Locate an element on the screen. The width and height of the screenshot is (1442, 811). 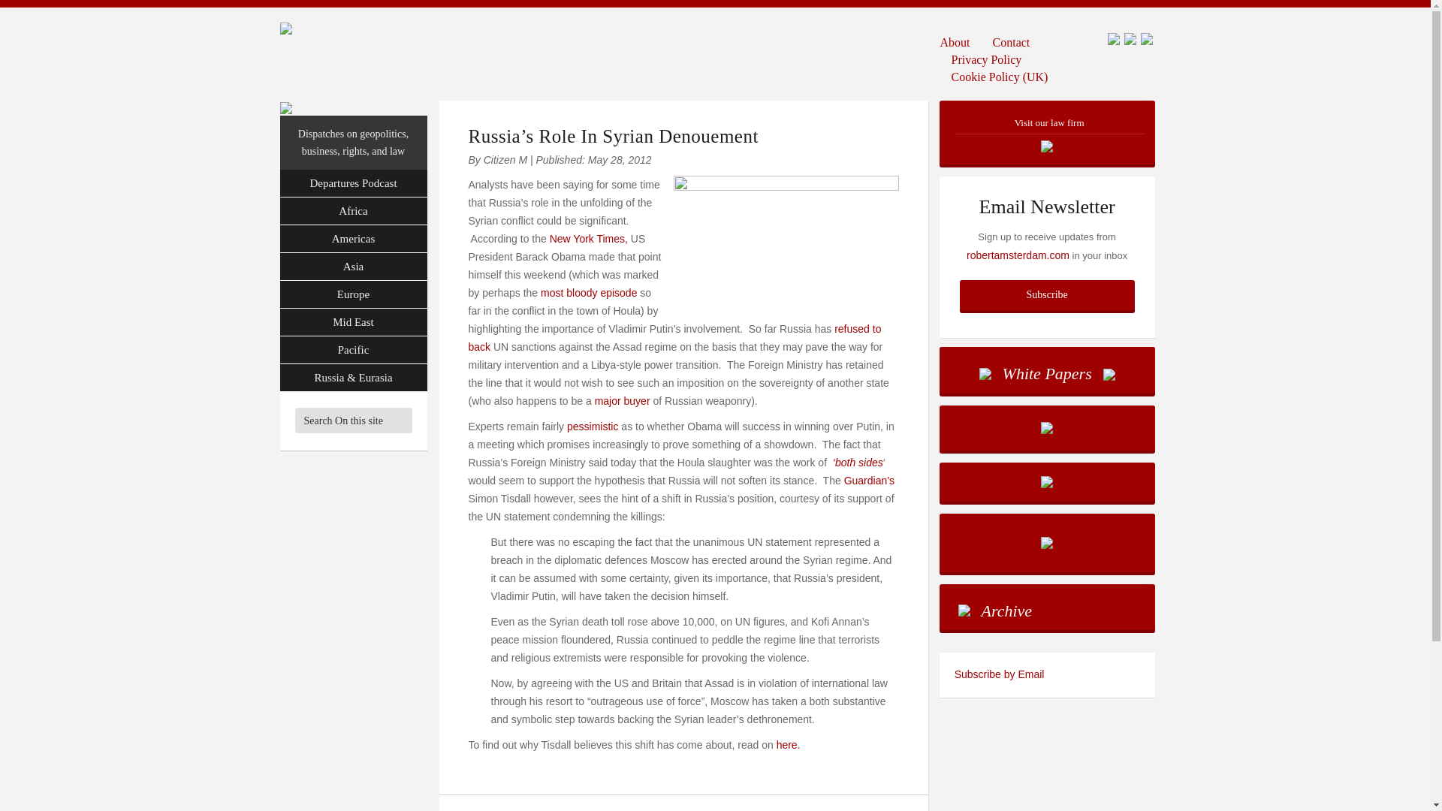
About is located at coordinates (961, 42).